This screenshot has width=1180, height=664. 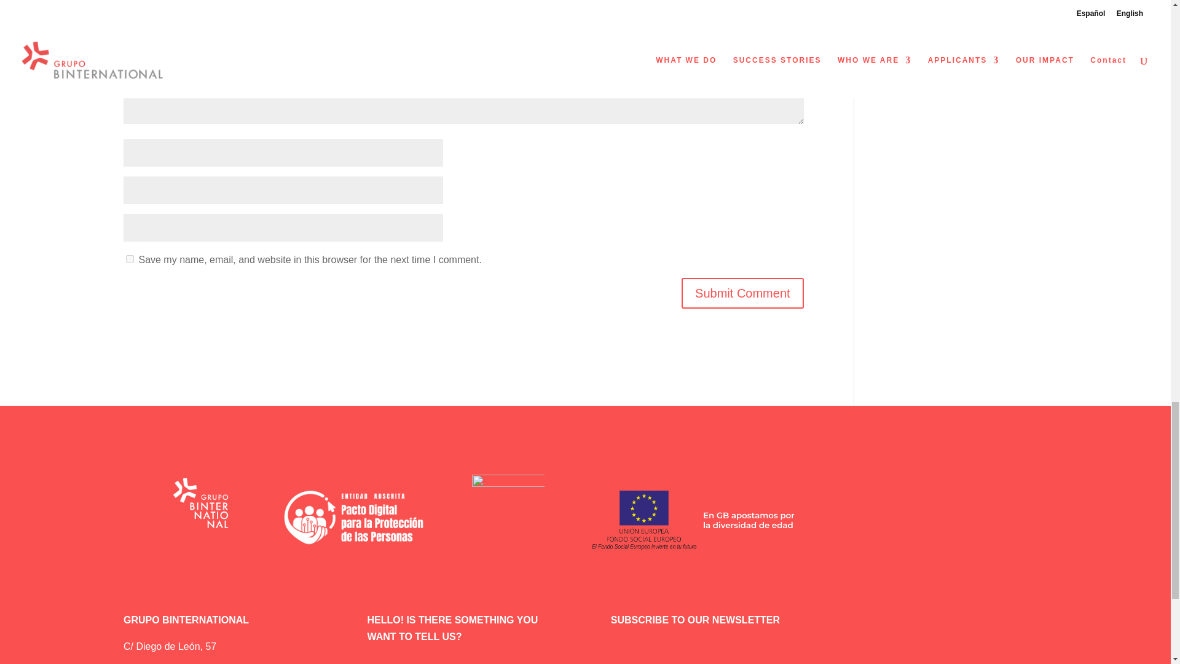 What do you see at coordinates (130, 258) in the screenshot?
I see `yes` at bounding box center [130, 258].